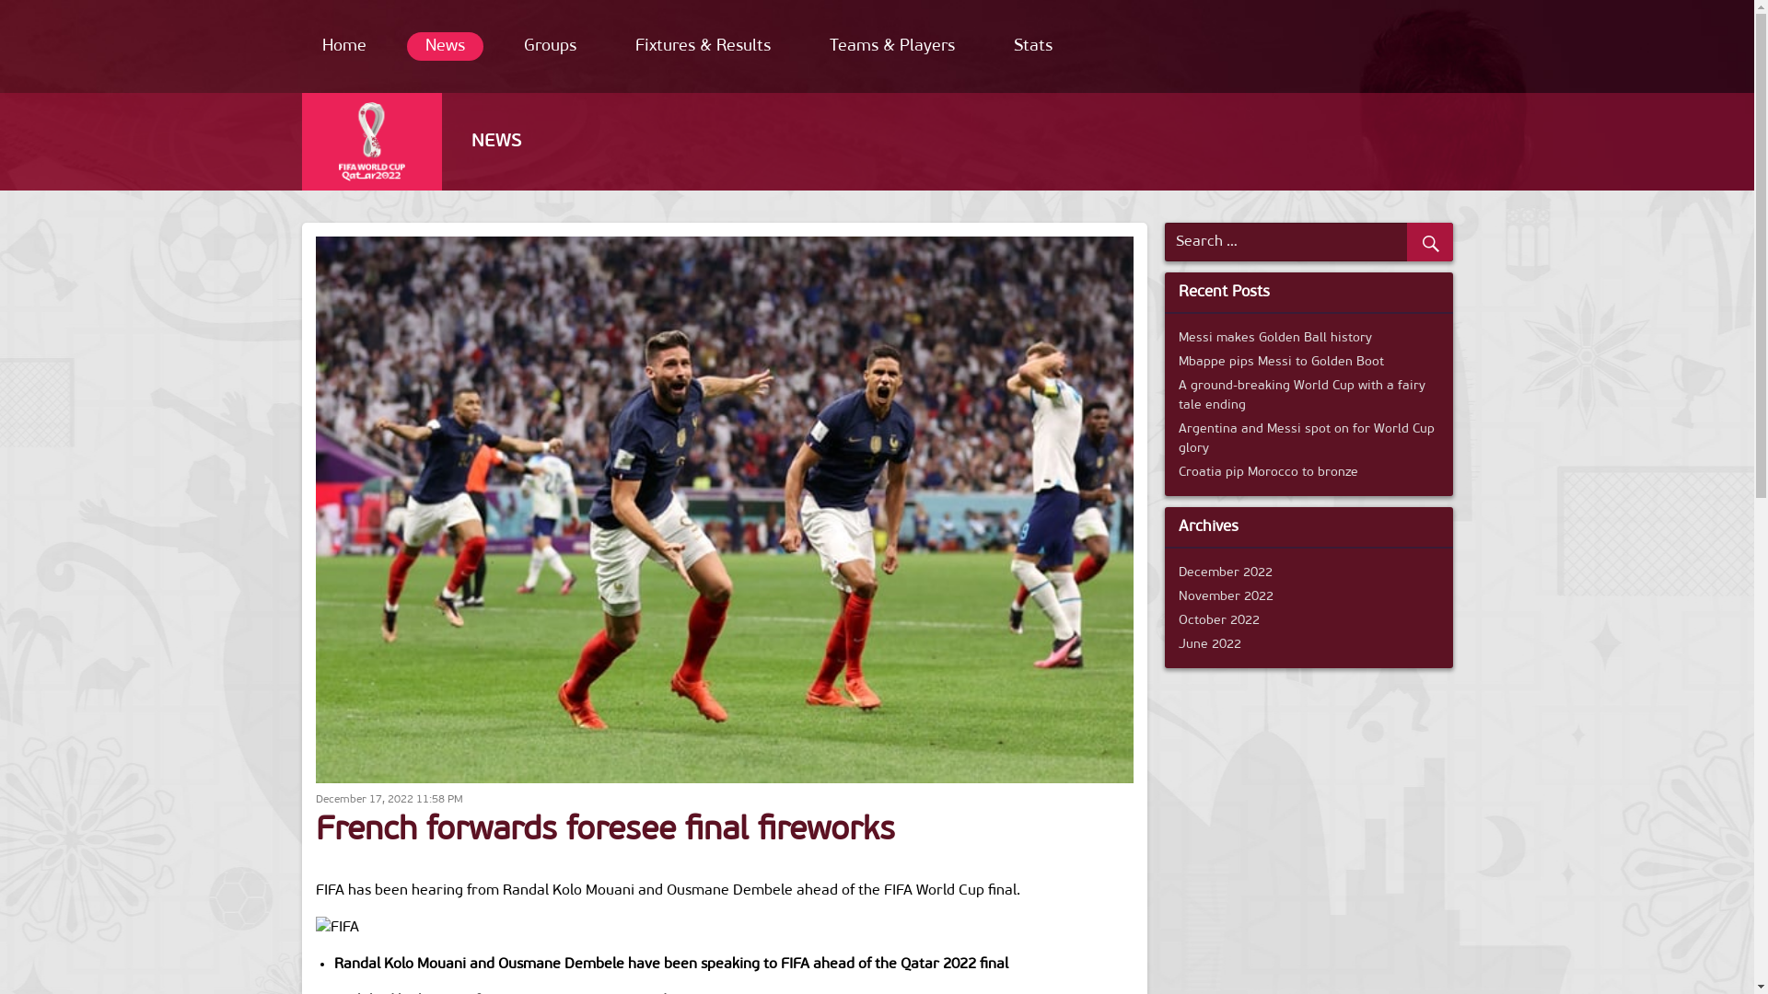 This screenshot has height=994, width=1768. What do you see at coordinates (1303, 242) in the screenshot?
I see `Search for:` at bounding box center [1303, 242].